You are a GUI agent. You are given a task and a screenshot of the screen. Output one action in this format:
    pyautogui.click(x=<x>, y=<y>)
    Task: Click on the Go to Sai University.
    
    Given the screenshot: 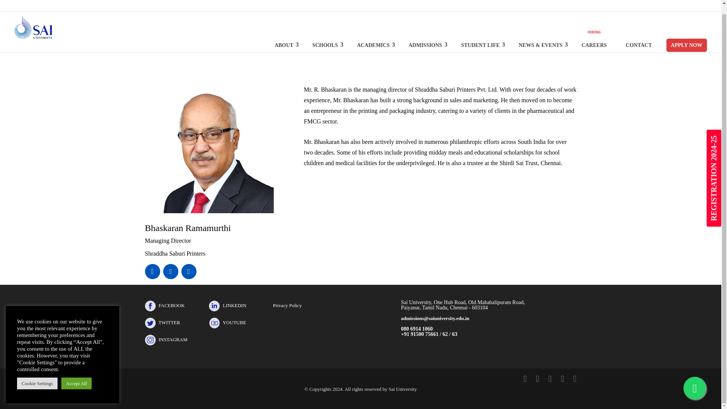 What is the action you would take?
    pyautogui.click(x=151, y=48)
    